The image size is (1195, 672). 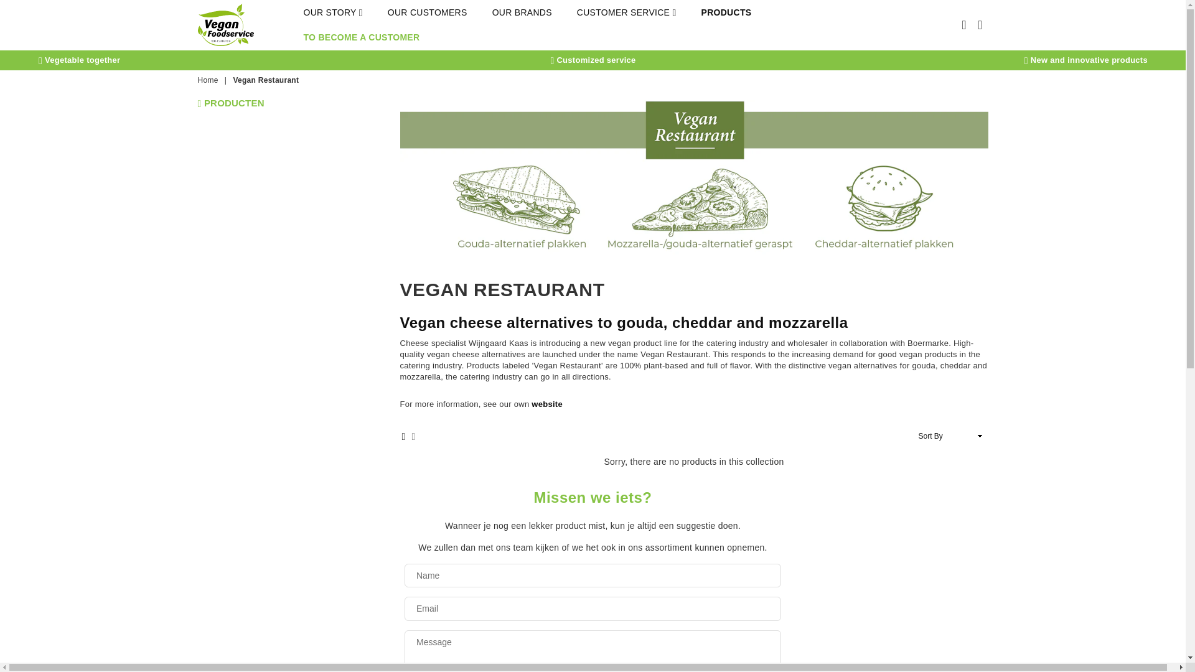 What do you see at coordinates (250, 25) in the screenshot?
I see `Vegan Food Services` at bounding box center [250, 25].